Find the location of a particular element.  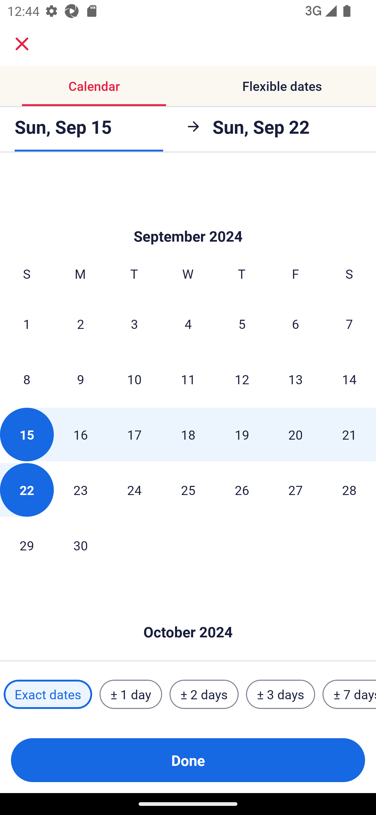

11 Wednesday, September 11, 2024 is located at coordinates (188, 379).